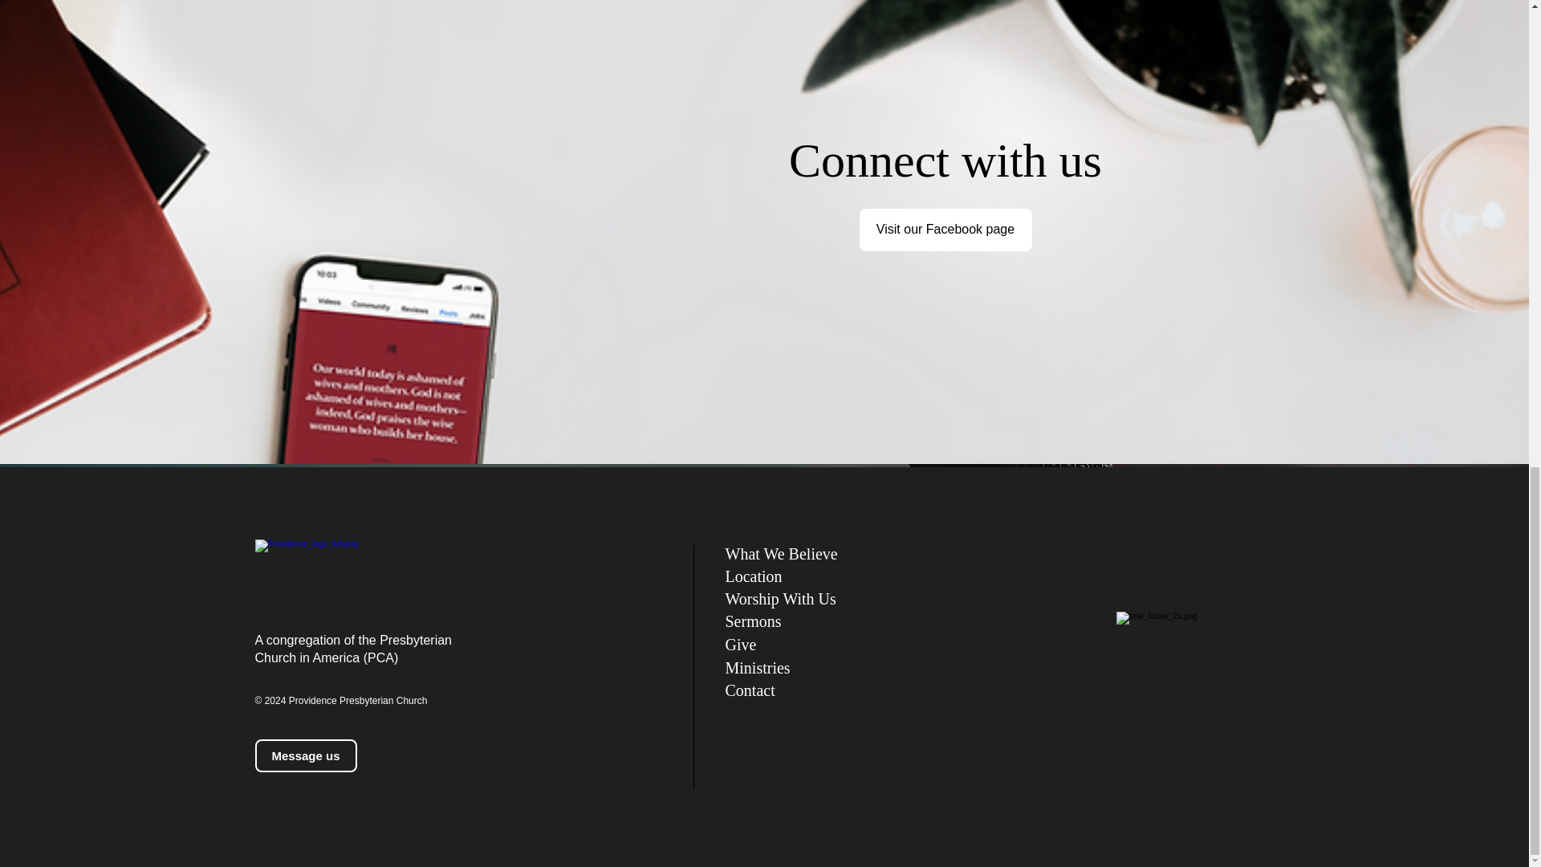 The width and height of the screenshot is (1541, 867). What do you see at coordinates (758, 668) in the screenshot?
I see `Ministries` at bounding box center [758, 668].